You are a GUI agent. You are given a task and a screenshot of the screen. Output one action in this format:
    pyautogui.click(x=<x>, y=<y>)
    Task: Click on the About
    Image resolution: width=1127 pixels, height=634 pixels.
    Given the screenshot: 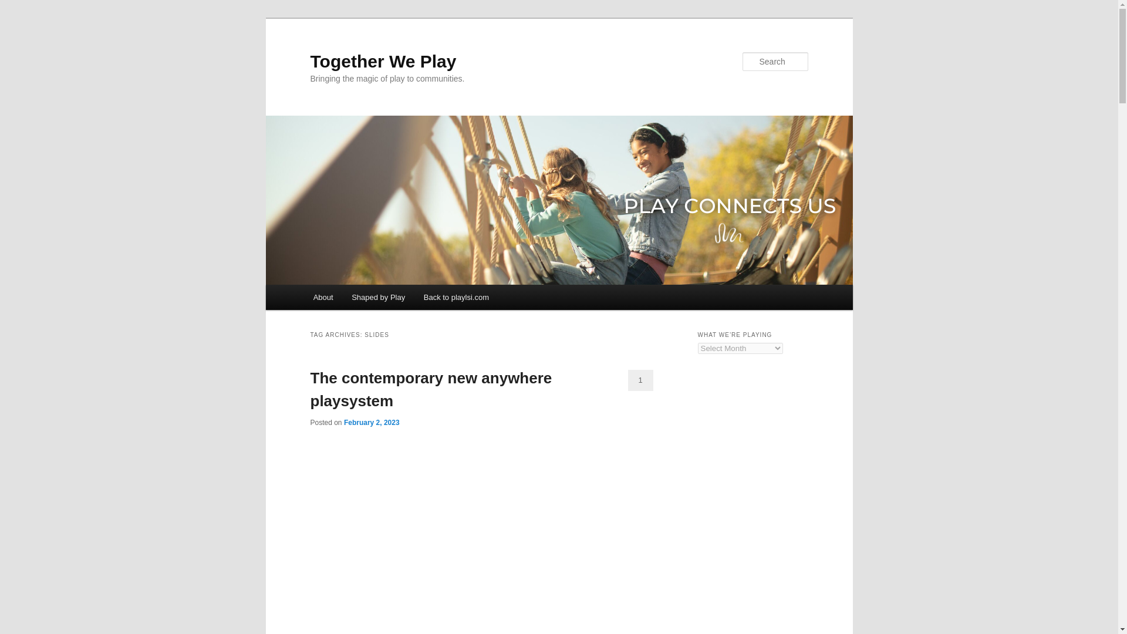 What is the action you would take?
    pyautogui.click(x=323, y=297)
    